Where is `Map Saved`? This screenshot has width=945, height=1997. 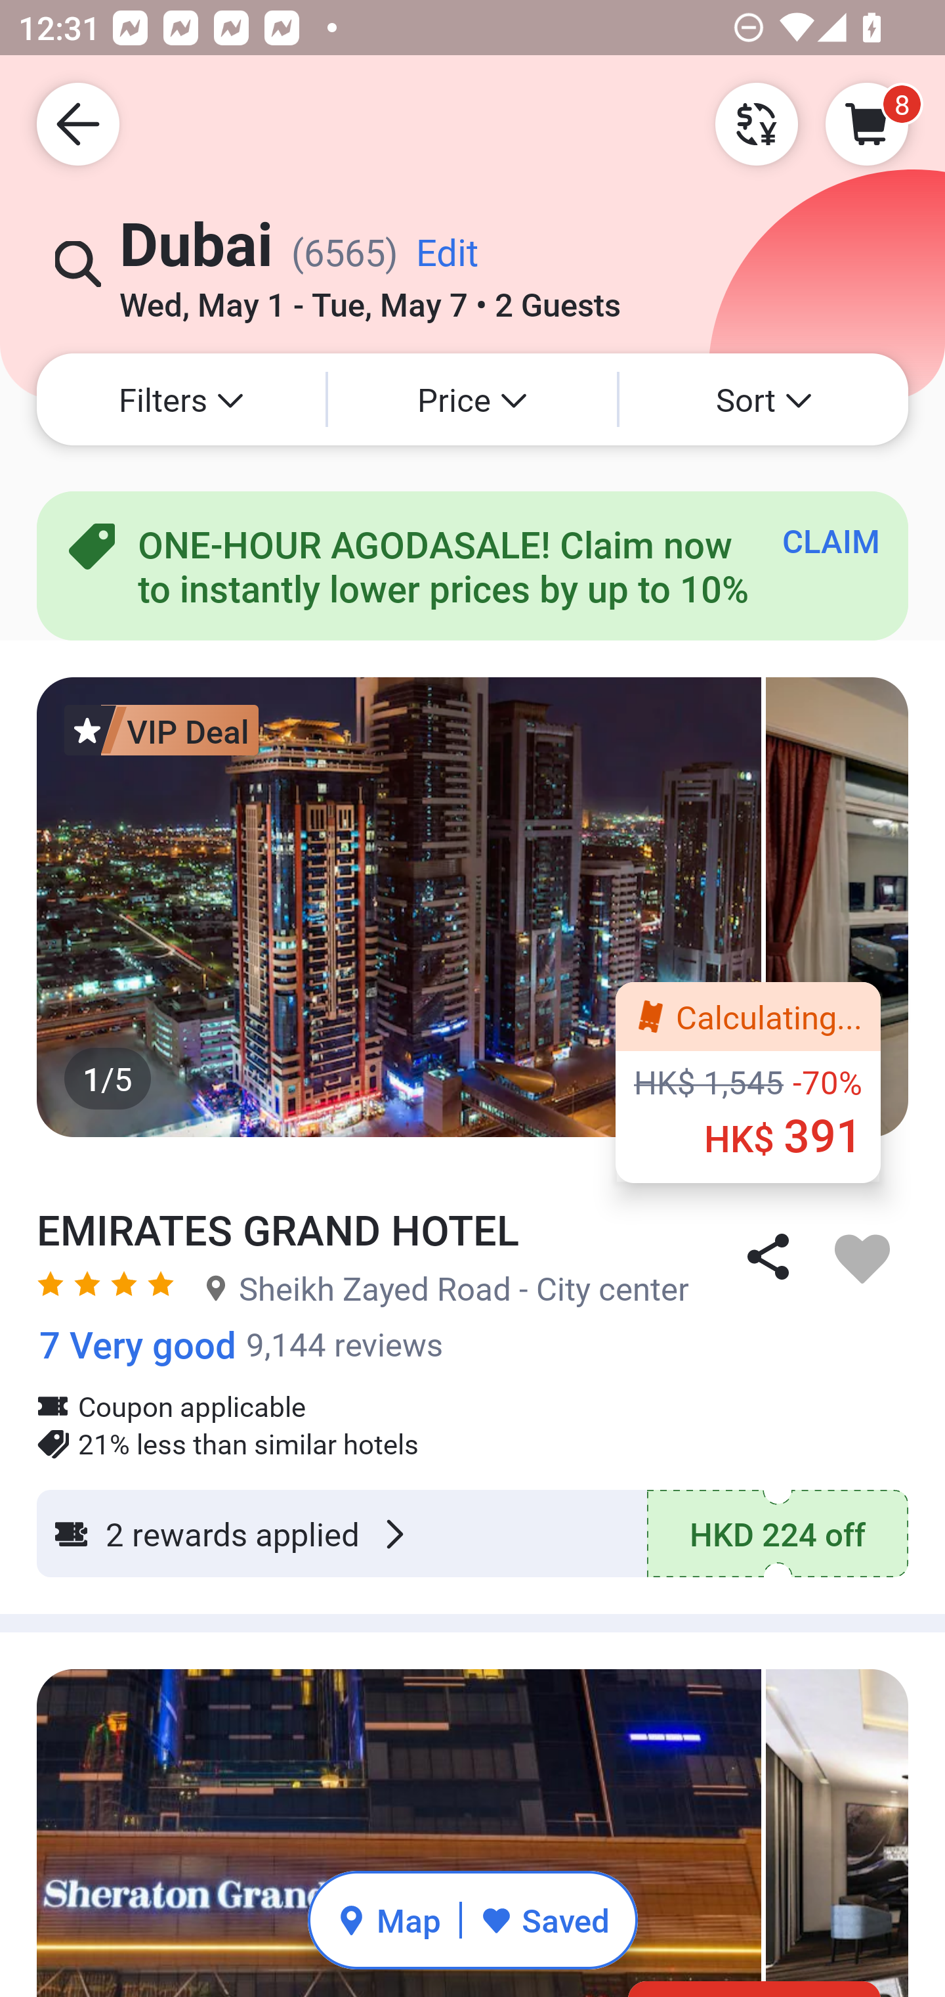
Map Saved is located at coordinates (472, 1919).